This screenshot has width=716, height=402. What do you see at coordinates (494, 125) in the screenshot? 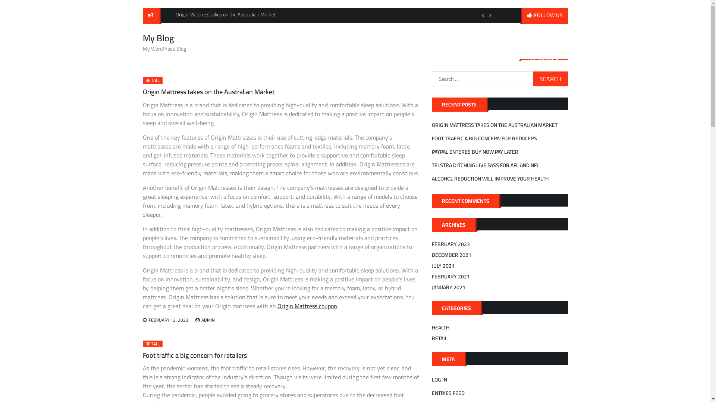
I see `ORIGIN MATTRESS TAKES ON THE AUSTRALIAN MARKET` at bounding box center [494, 125].